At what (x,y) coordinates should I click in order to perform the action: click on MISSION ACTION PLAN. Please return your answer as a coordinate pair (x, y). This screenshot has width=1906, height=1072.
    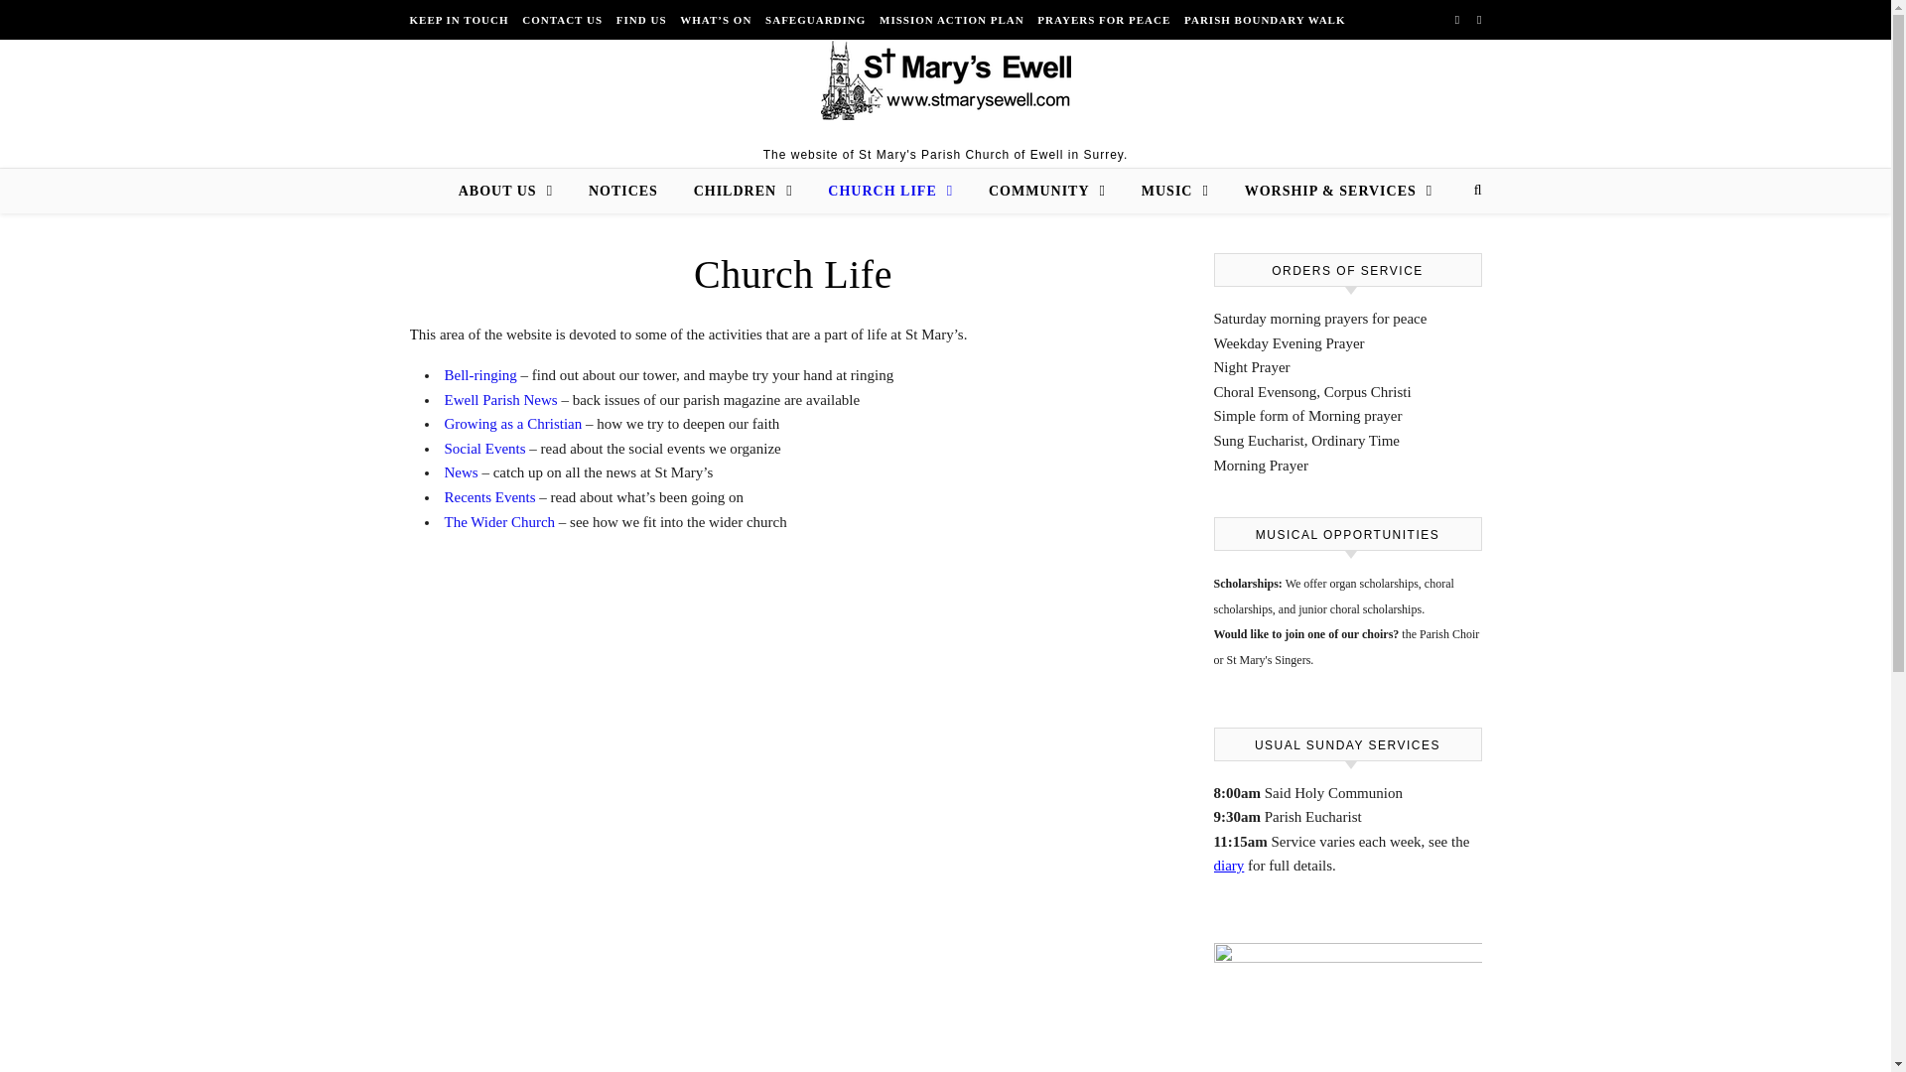
    Looking at the image, I should click on (951, 20).